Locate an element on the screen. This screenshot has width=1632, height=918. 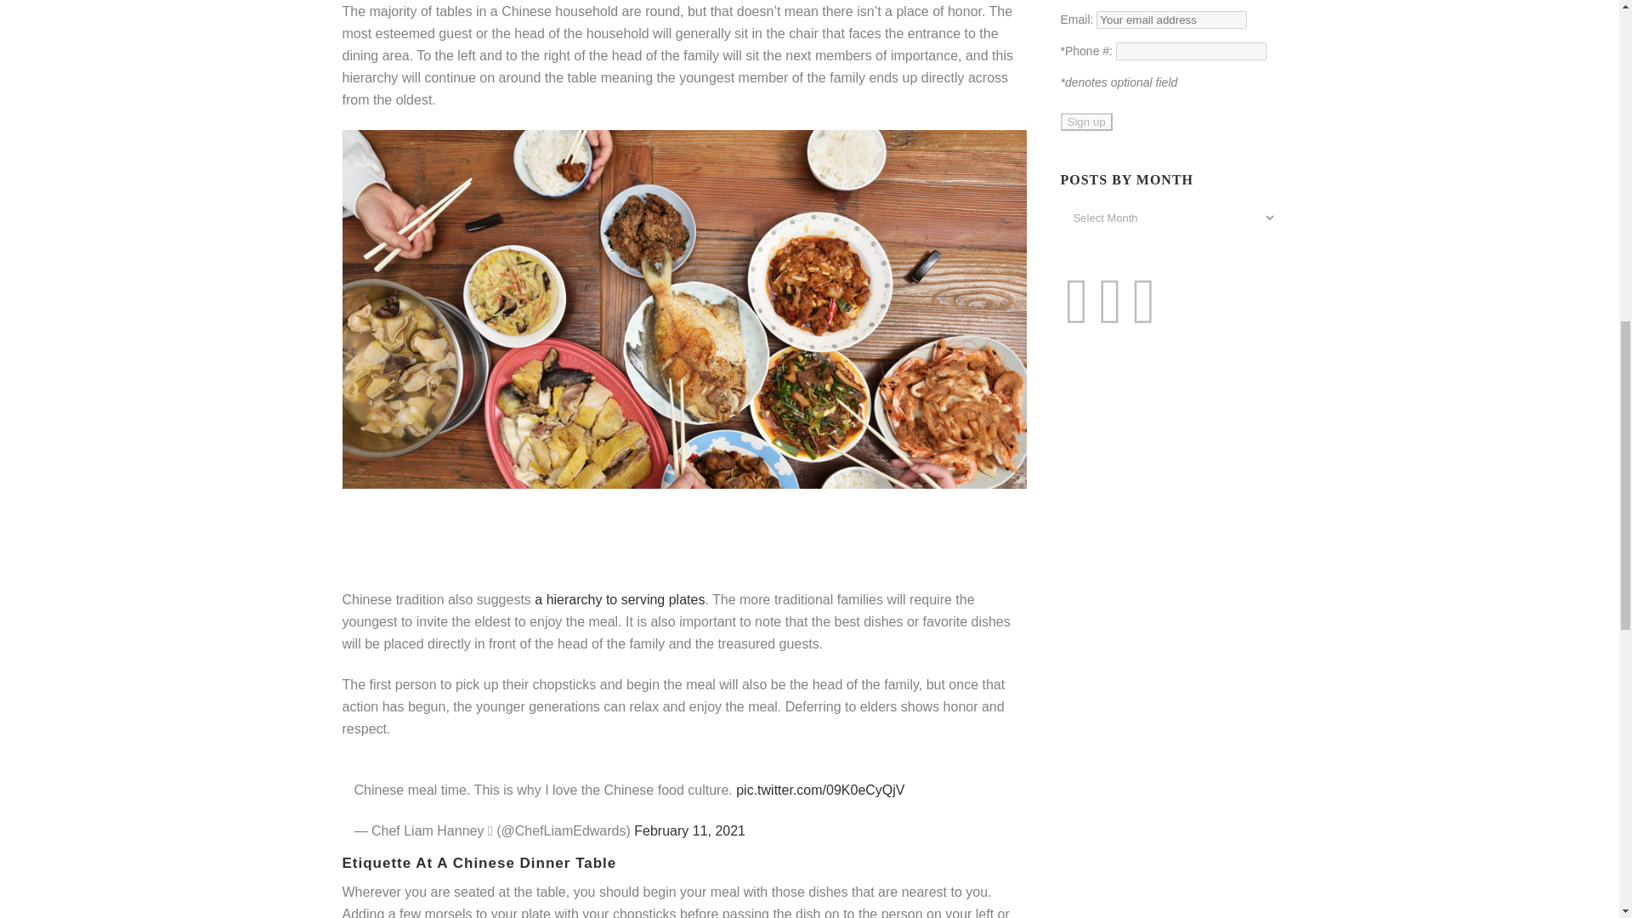
February 11, 2021 is located at coordinates (690, 830).